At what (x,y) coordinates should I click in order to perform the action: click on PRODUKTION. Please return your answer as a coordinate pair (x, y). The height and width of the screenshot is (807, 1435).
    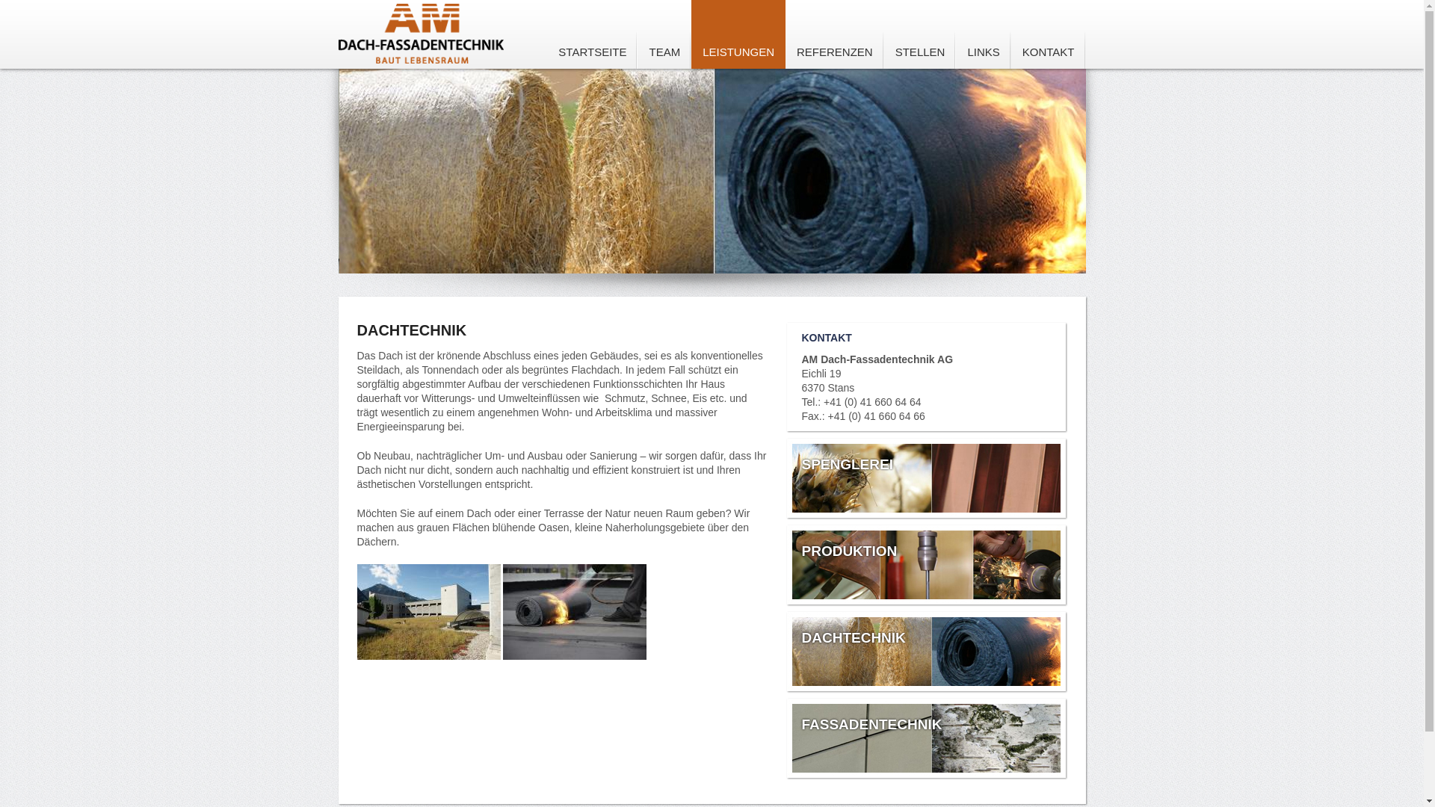
    Looking at the image, I should click on (858, 551).